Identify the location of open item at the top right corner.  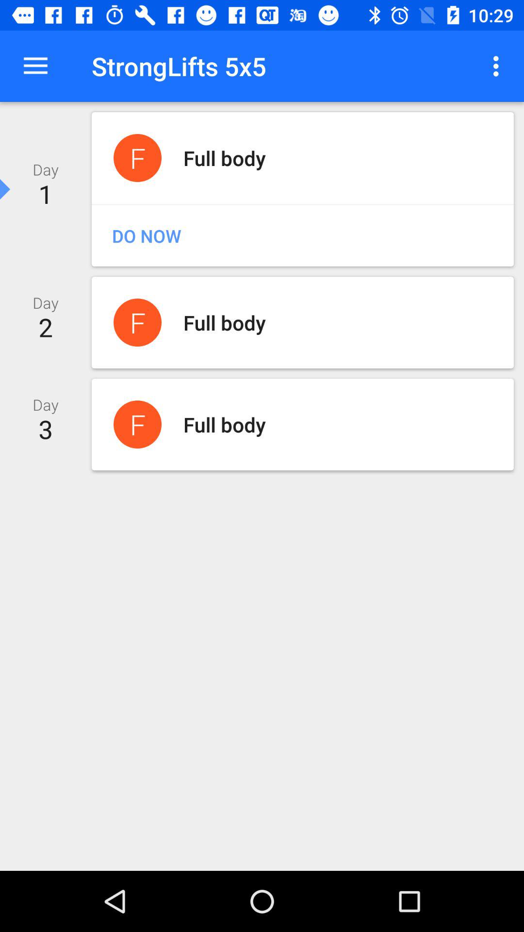
(499, 66).